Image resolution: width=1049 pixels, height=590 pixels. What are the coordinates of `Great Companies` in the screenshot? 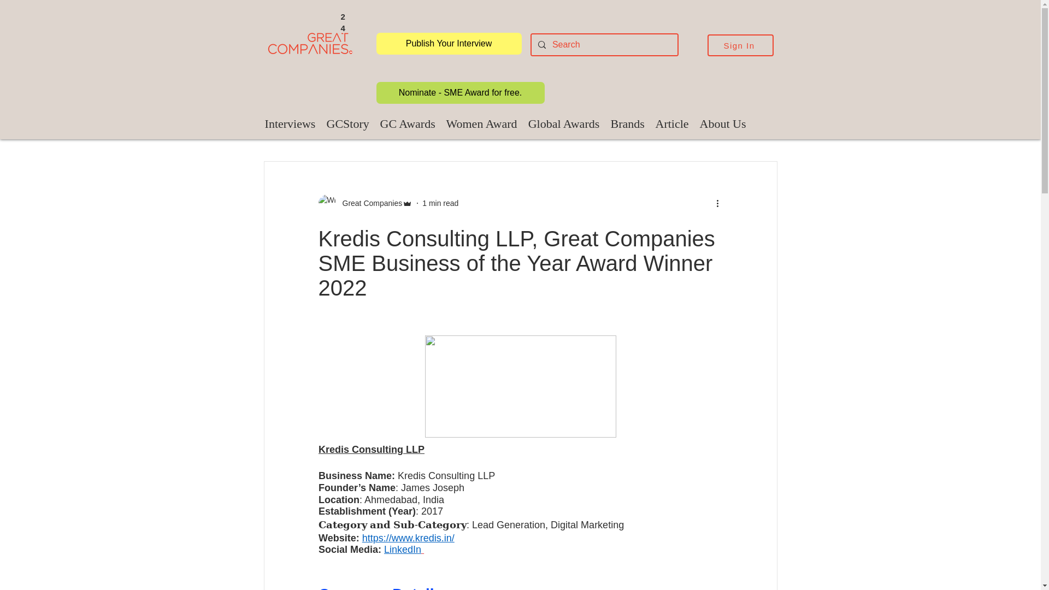 It's located at (368, 203).